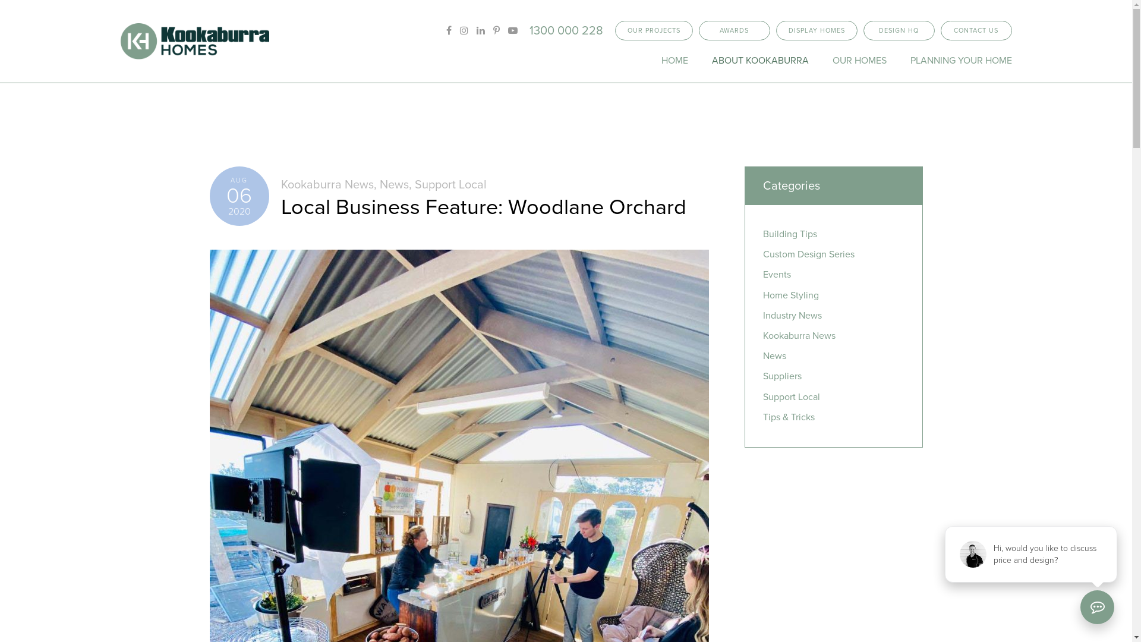 This screenshot has width=1141, height=642. Describe the element at coordinates (782, 376) in the screenshot. I see `Suppliers` at that location.